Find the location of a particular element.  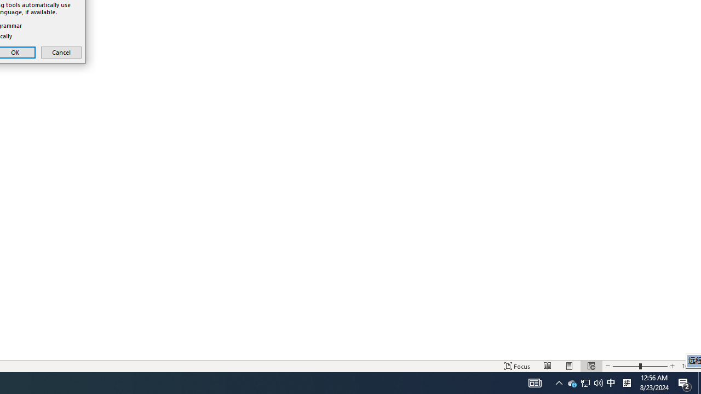

Focus  is located at coordinates (548, 366).